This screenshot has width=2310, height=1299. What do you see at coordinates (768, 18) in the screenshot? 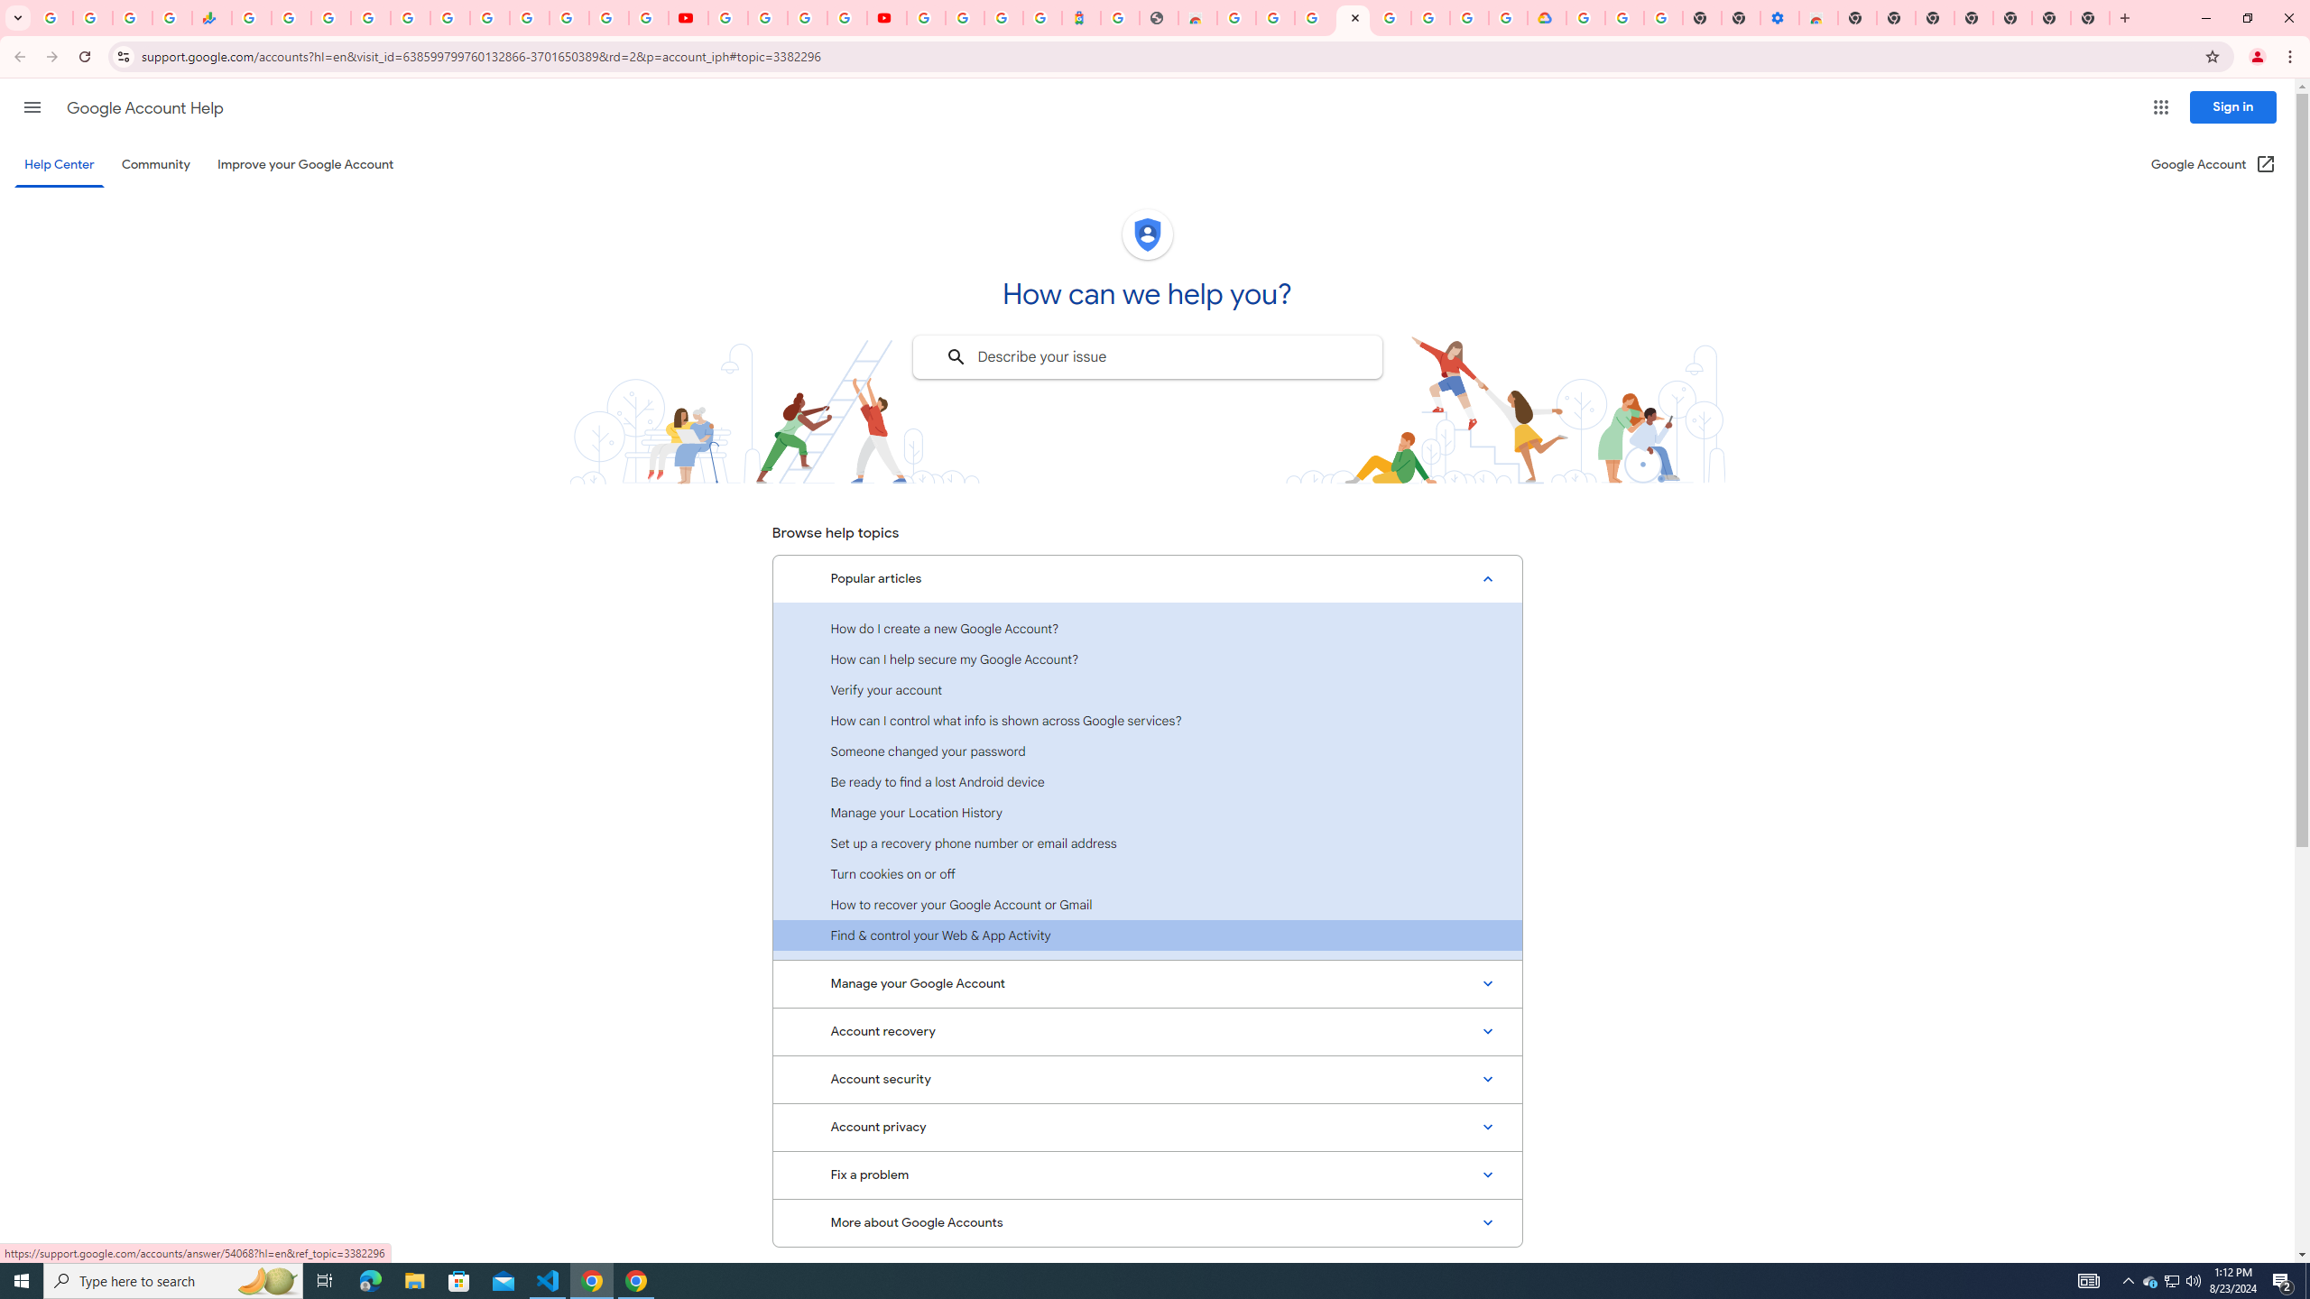
I see `Google Account Help` at bounding box center [768, 18].